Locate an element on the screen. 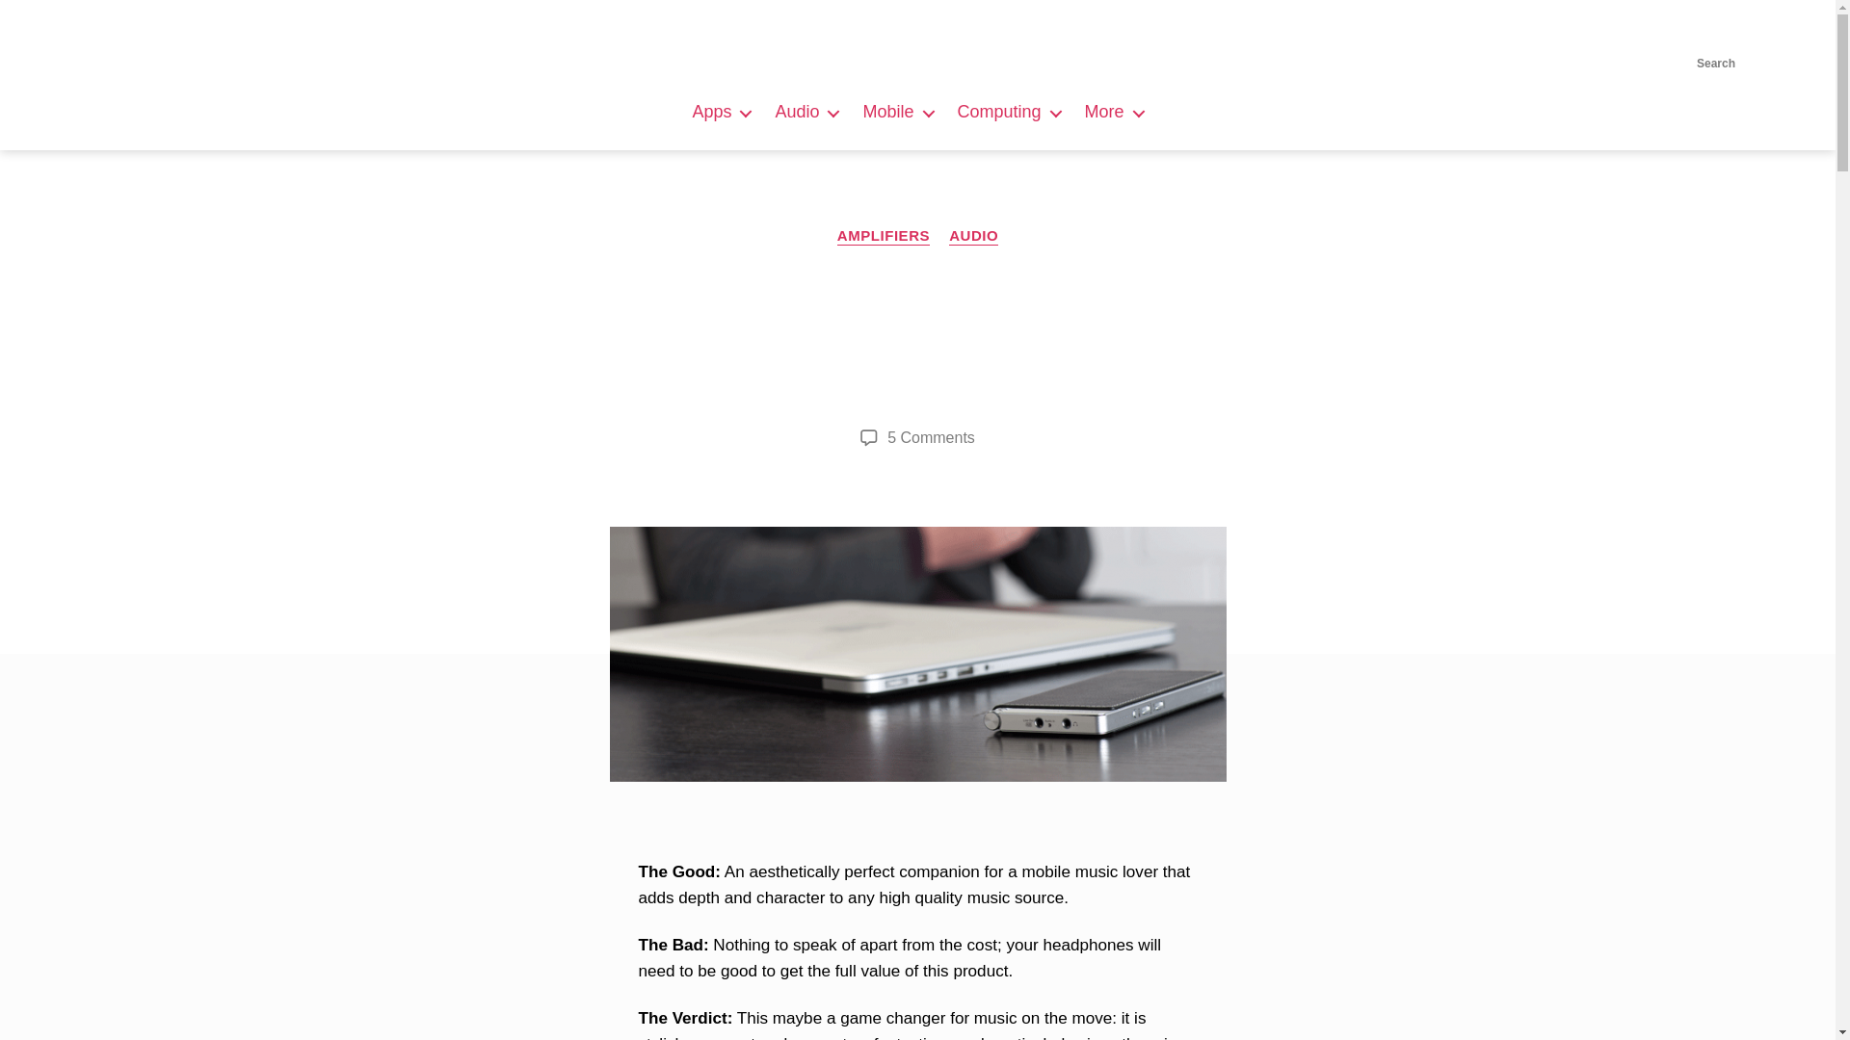  More is located at coordinates (1114, 112).